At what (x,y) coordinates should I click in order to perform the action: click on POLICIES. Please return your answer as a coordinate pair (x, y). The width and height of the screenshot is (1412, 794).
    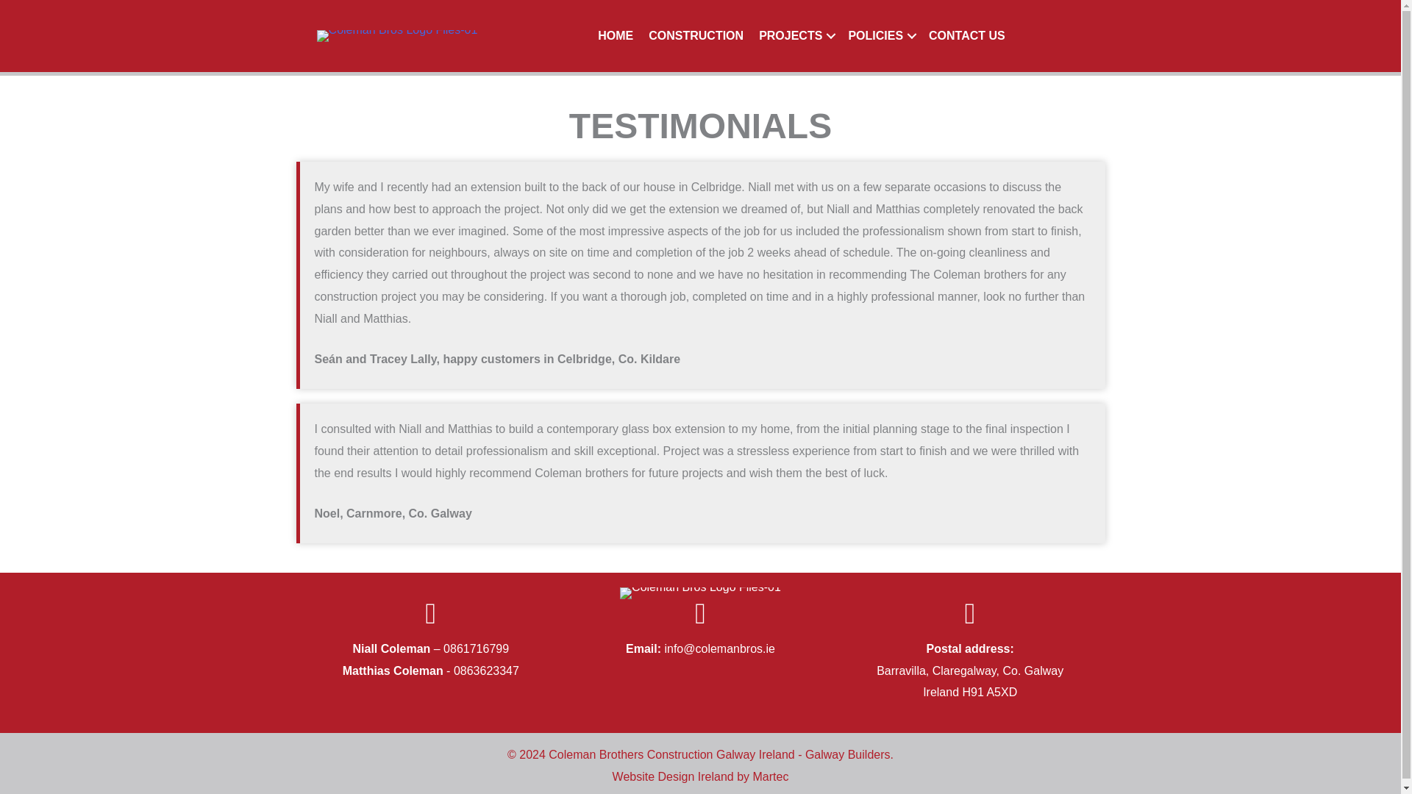
    Looking at the image, I should click on (880, 35).